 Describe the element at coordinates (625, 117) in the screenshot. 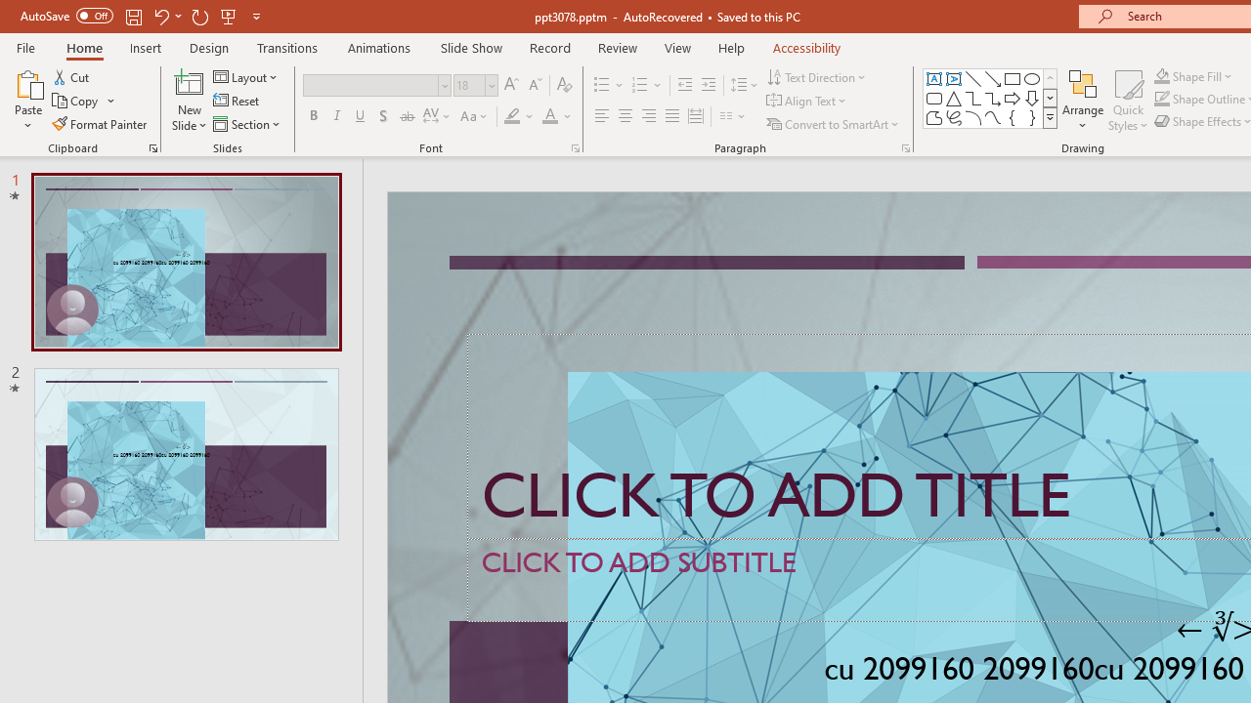

I see `Center` at that location.